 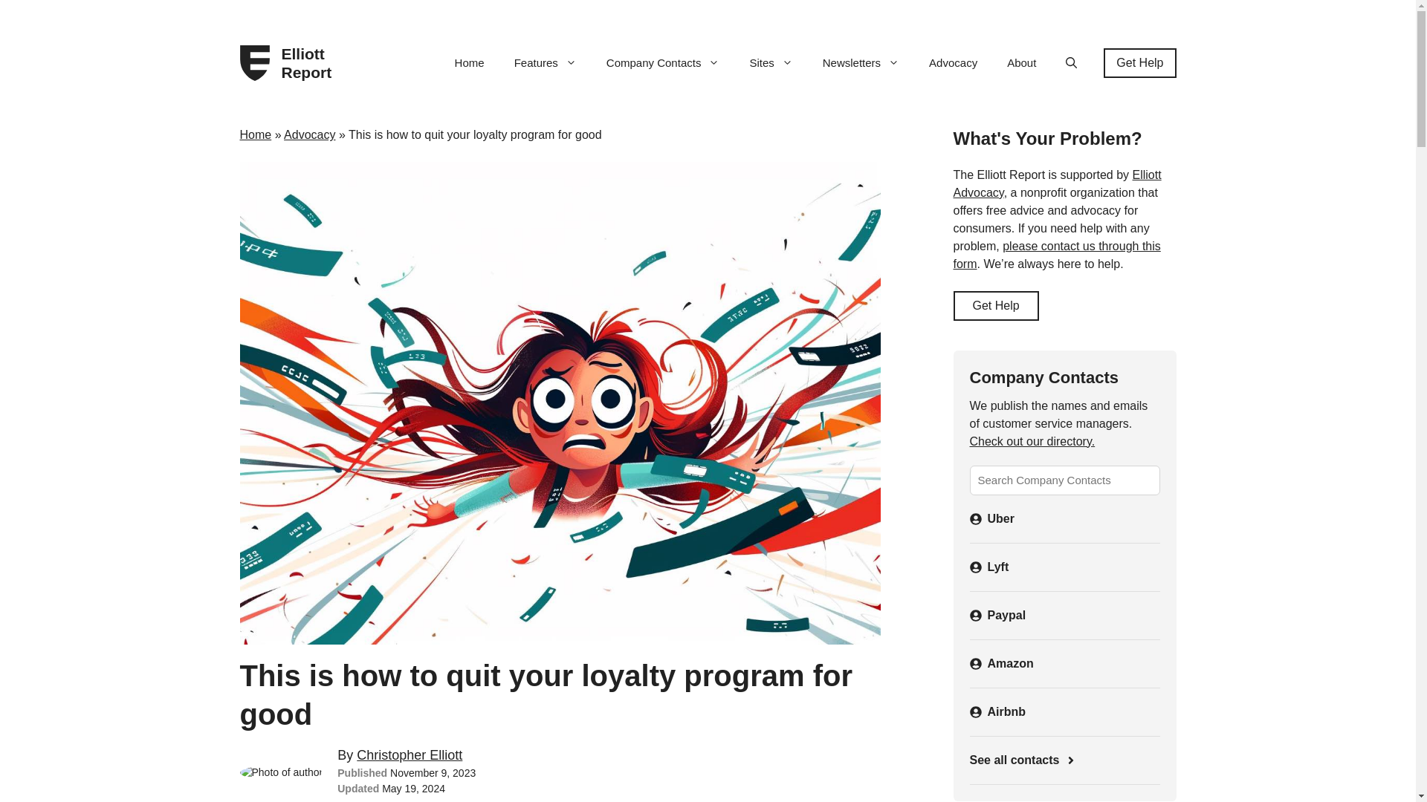 I want to click on Advocacy, so click(x=953, y=63).